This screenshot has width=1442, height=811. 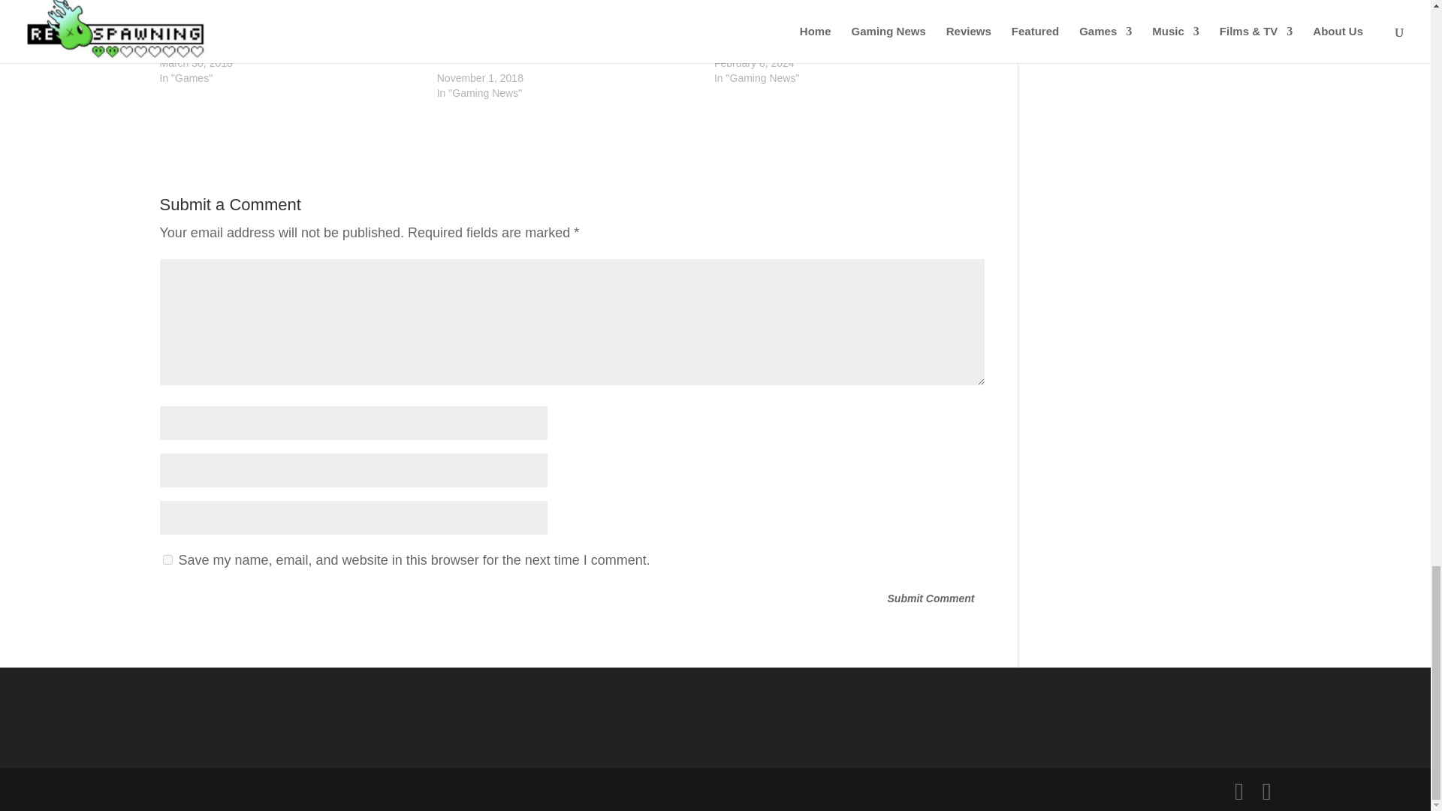 What do you see at coordinates (290, 17) in the screenshot?
I see `Spec Ops: The Line is currently free on Humble Bundle!` at bounding box center [290, 17].